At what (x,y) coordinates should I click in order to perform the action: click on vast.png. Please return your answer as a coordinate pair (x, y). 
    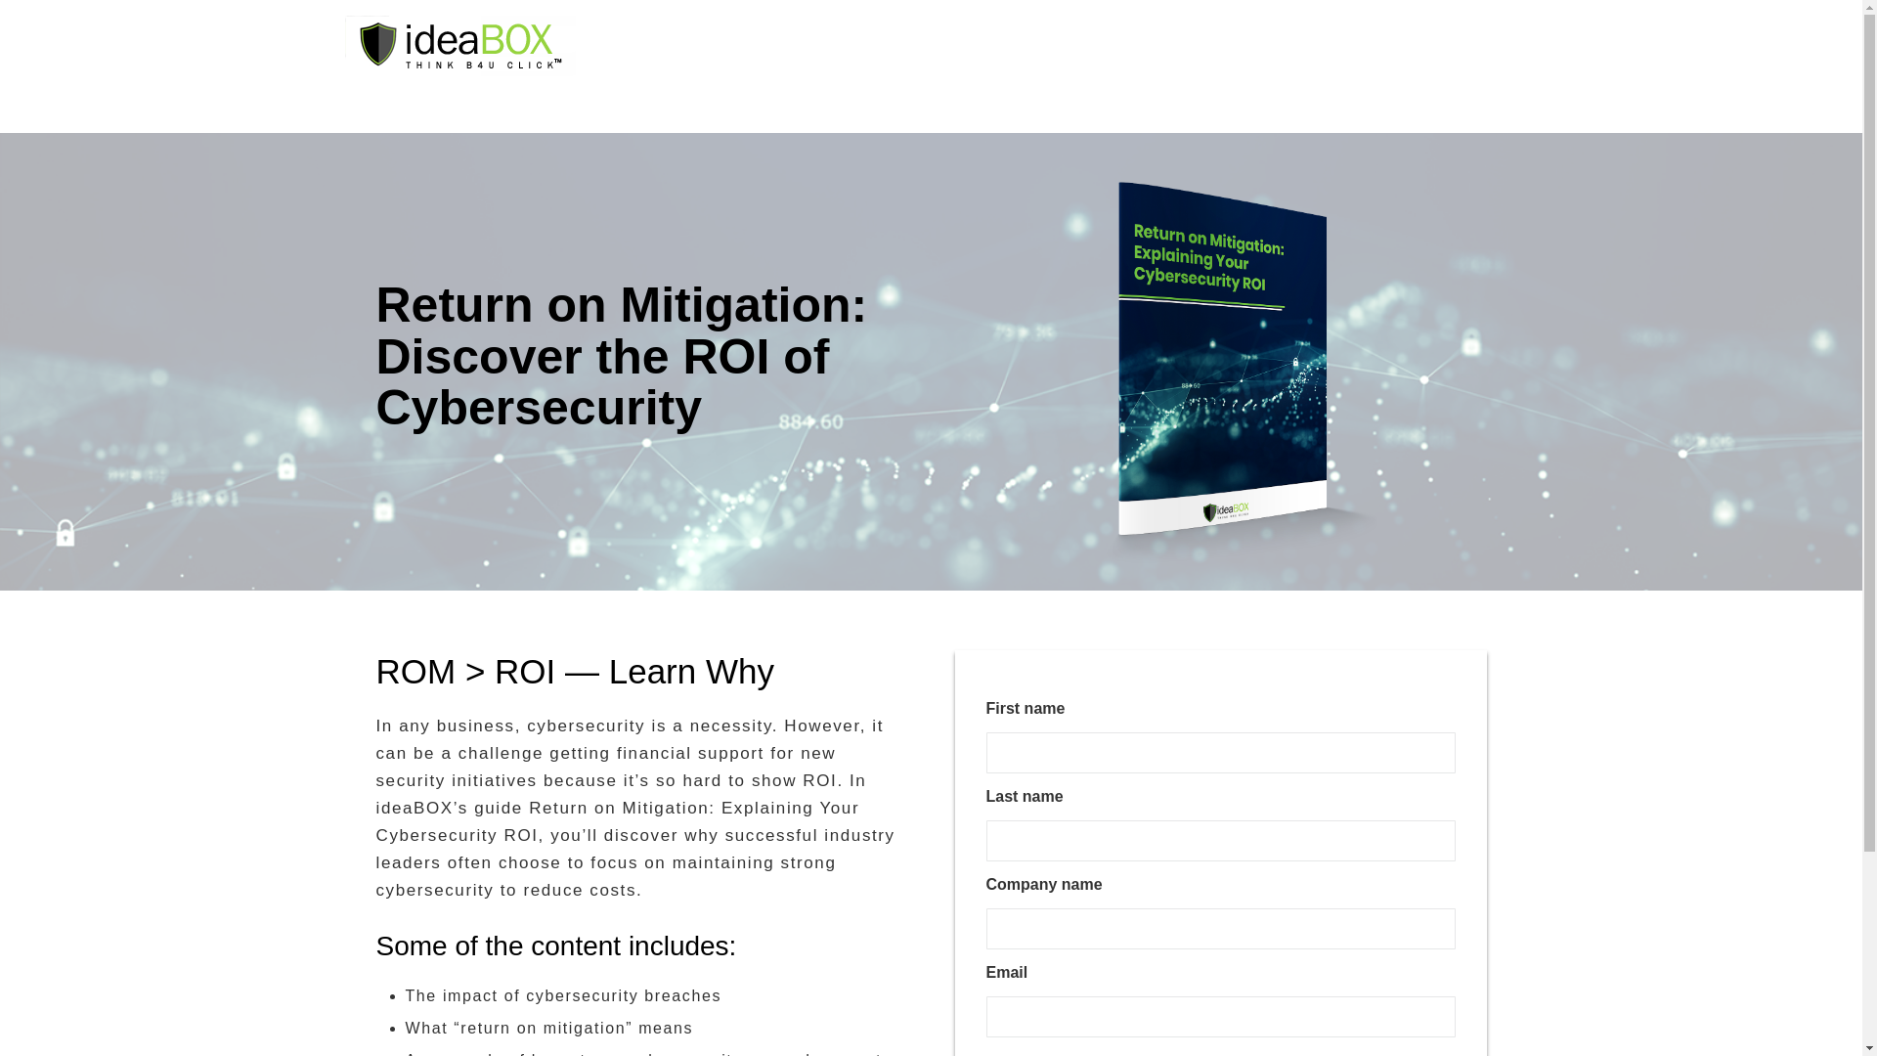
    Looking at the image, I should click on (458, 47).